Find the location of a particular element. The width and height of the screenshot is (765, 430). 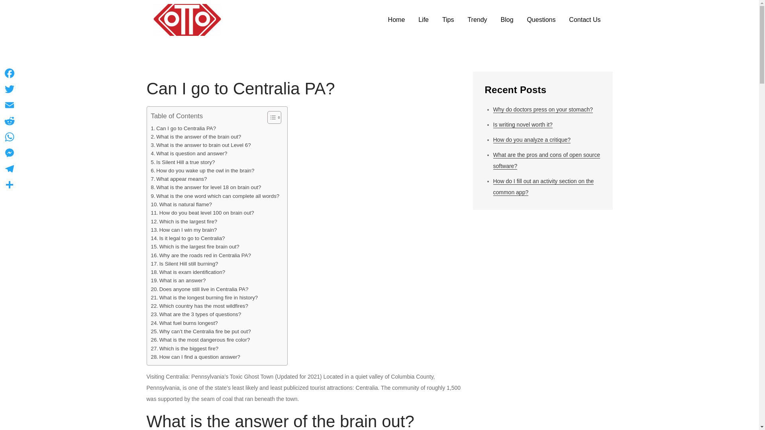

What is question and answer? is located at coordinates (189, 153).